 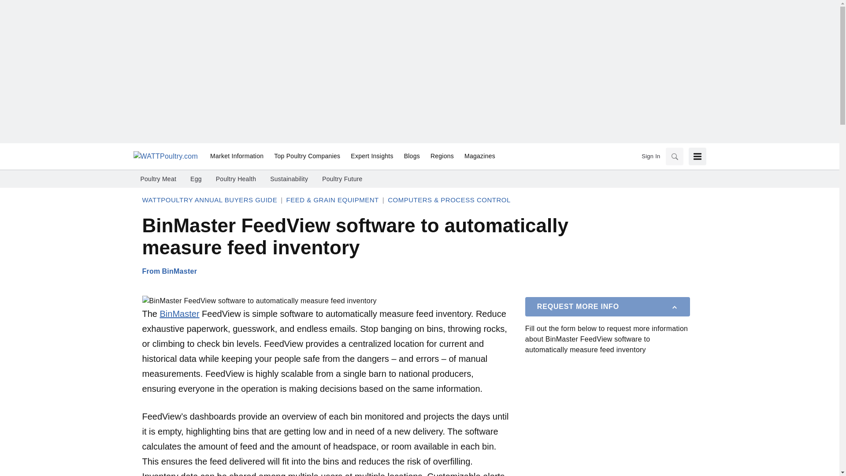 What do you see at coordinates (210, 200) in the screenshot?
I see `WATTPoultry Annual Buyers Guide` at bounding box center [210, 200].